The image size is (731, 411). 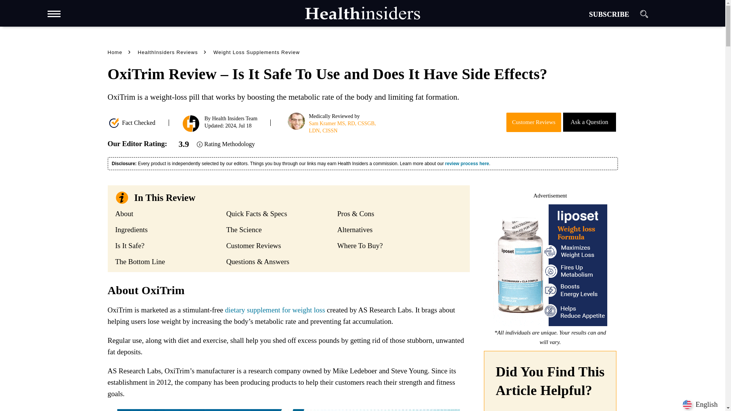 I want to click on Home, so click(x=122, y=52).